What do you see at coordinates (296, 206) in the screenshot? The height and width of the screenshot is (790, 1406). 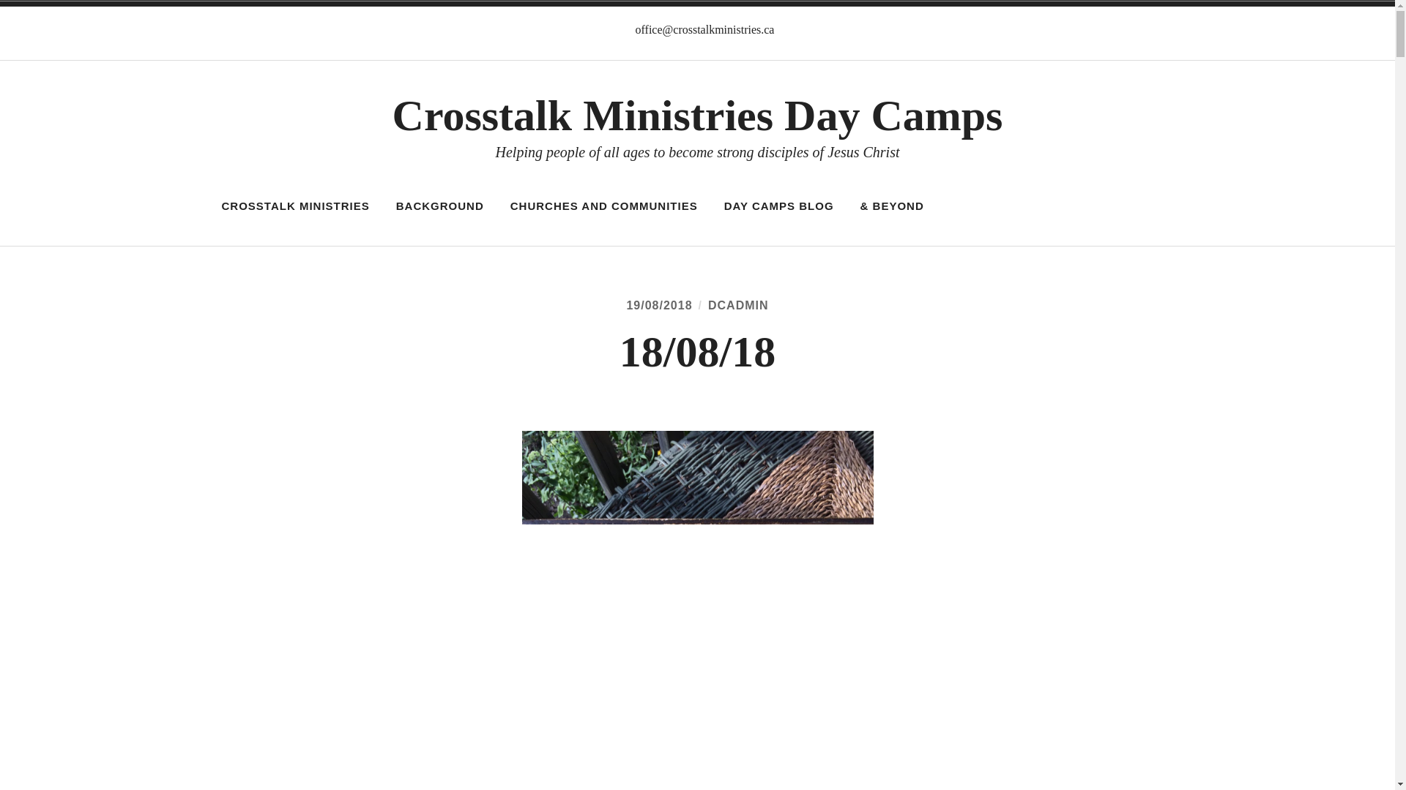 I see `CROSSTALK MINISTRIES` at bounding box center [296, 206].